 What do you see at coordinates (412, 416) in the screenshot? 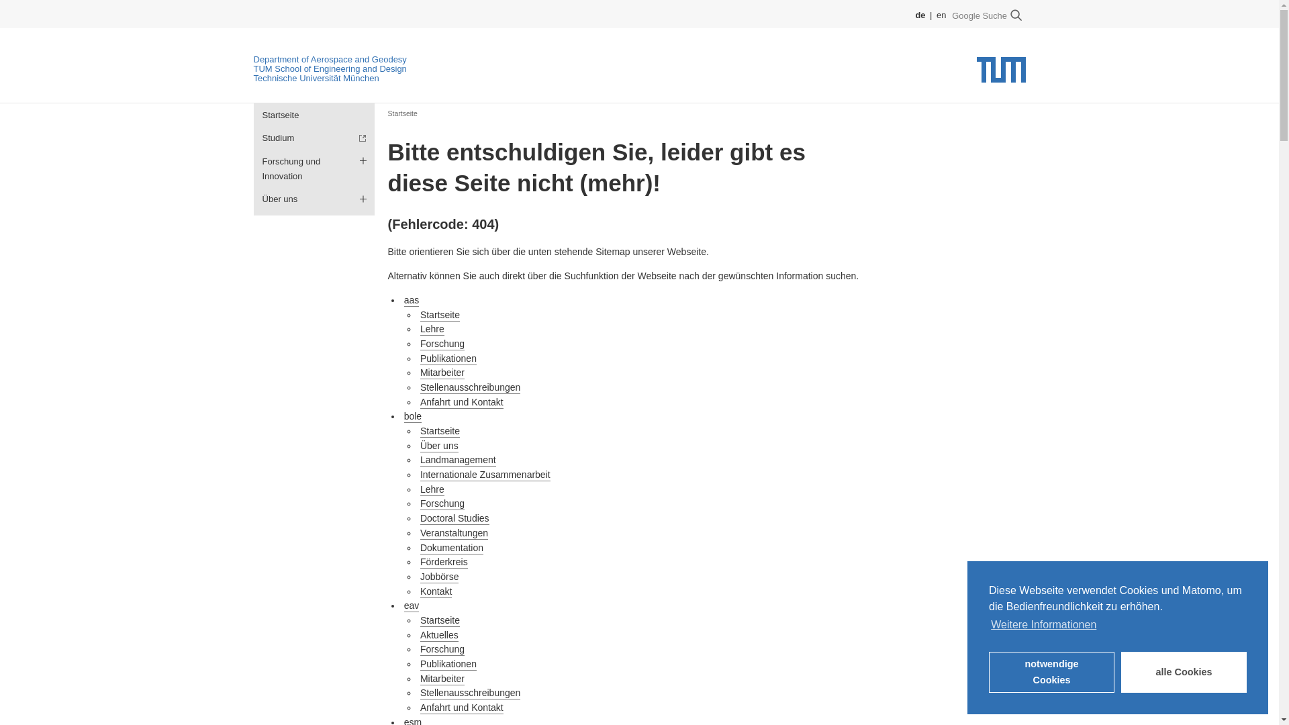
I see `bole` at bounding box center [412, 416].